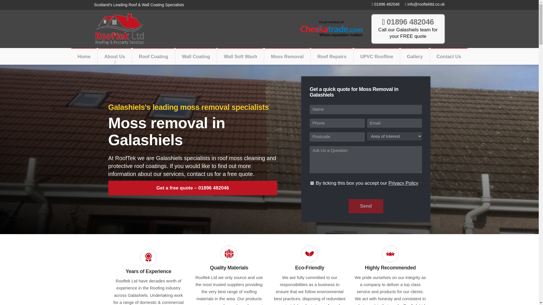 The width and height of the screenshot is (543, 305). What do you see at coordinates (196, 56) in the screenshot?
I see `Wall Coating` at bounding box center [196, 56].